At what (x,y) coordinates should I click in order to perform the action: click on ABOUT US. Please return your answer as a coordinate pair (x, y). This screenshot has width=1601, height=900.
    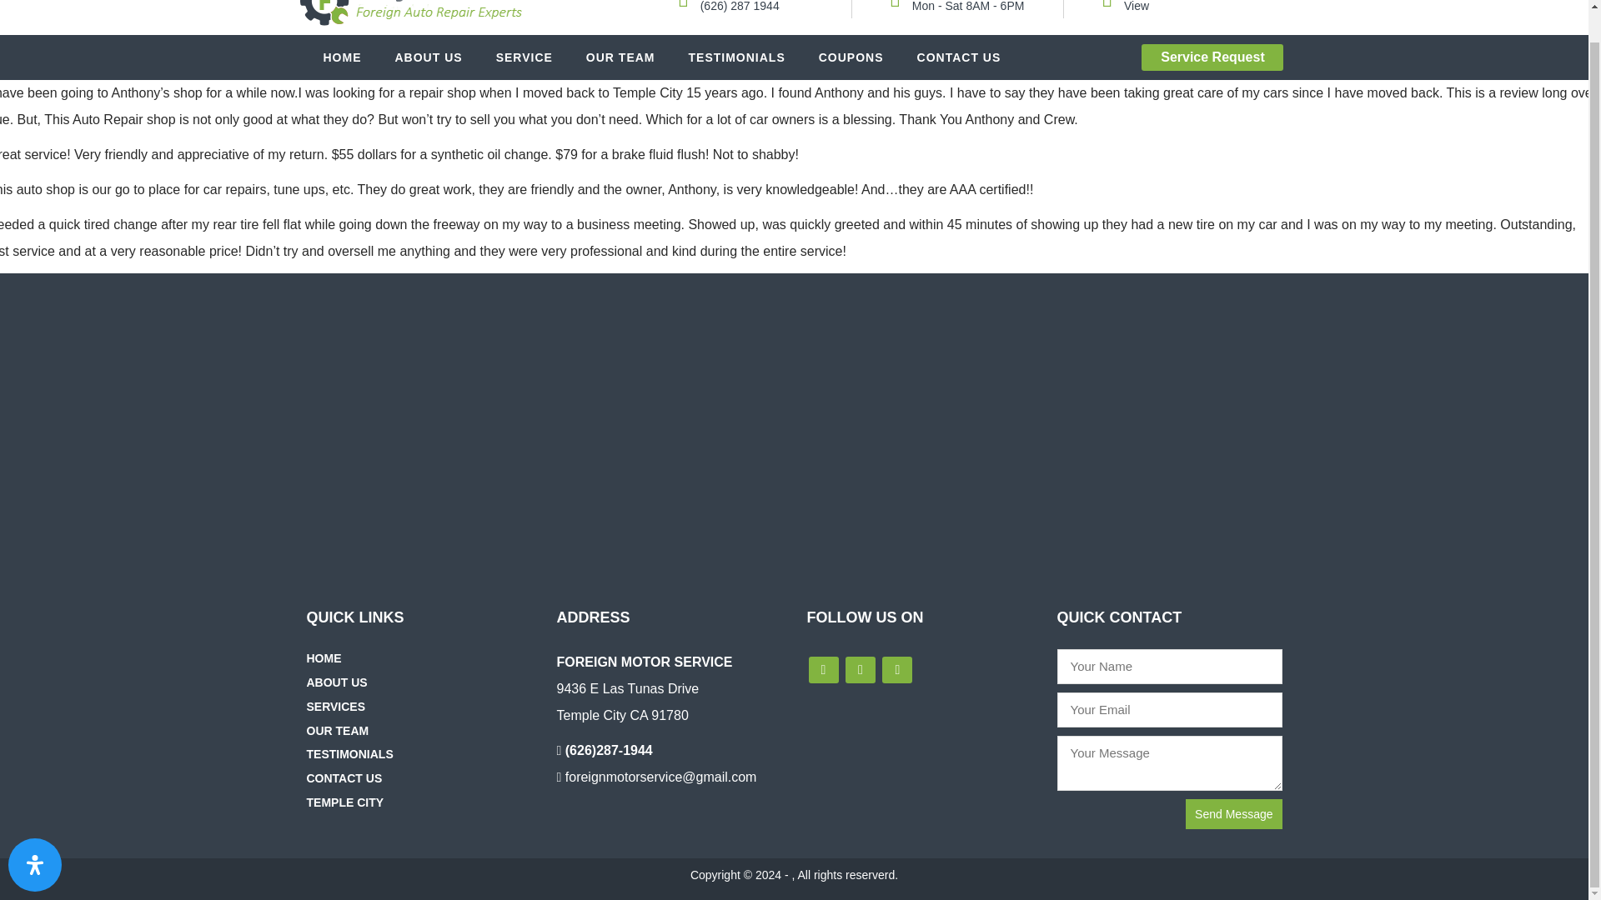
    Looking at the image, I should click on (429, 57).